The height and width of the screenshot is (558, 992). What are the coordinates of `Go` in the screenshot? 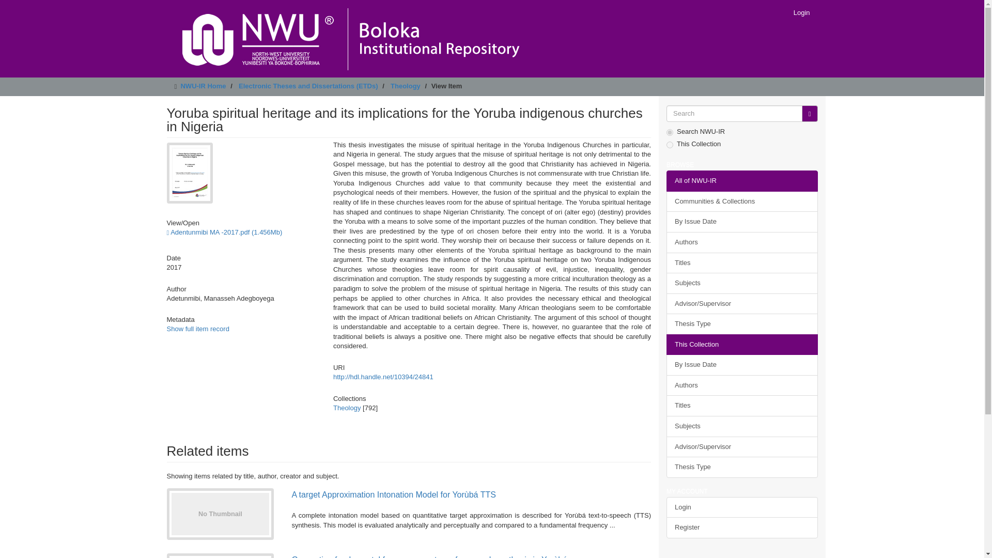 It's located at (809, 114).